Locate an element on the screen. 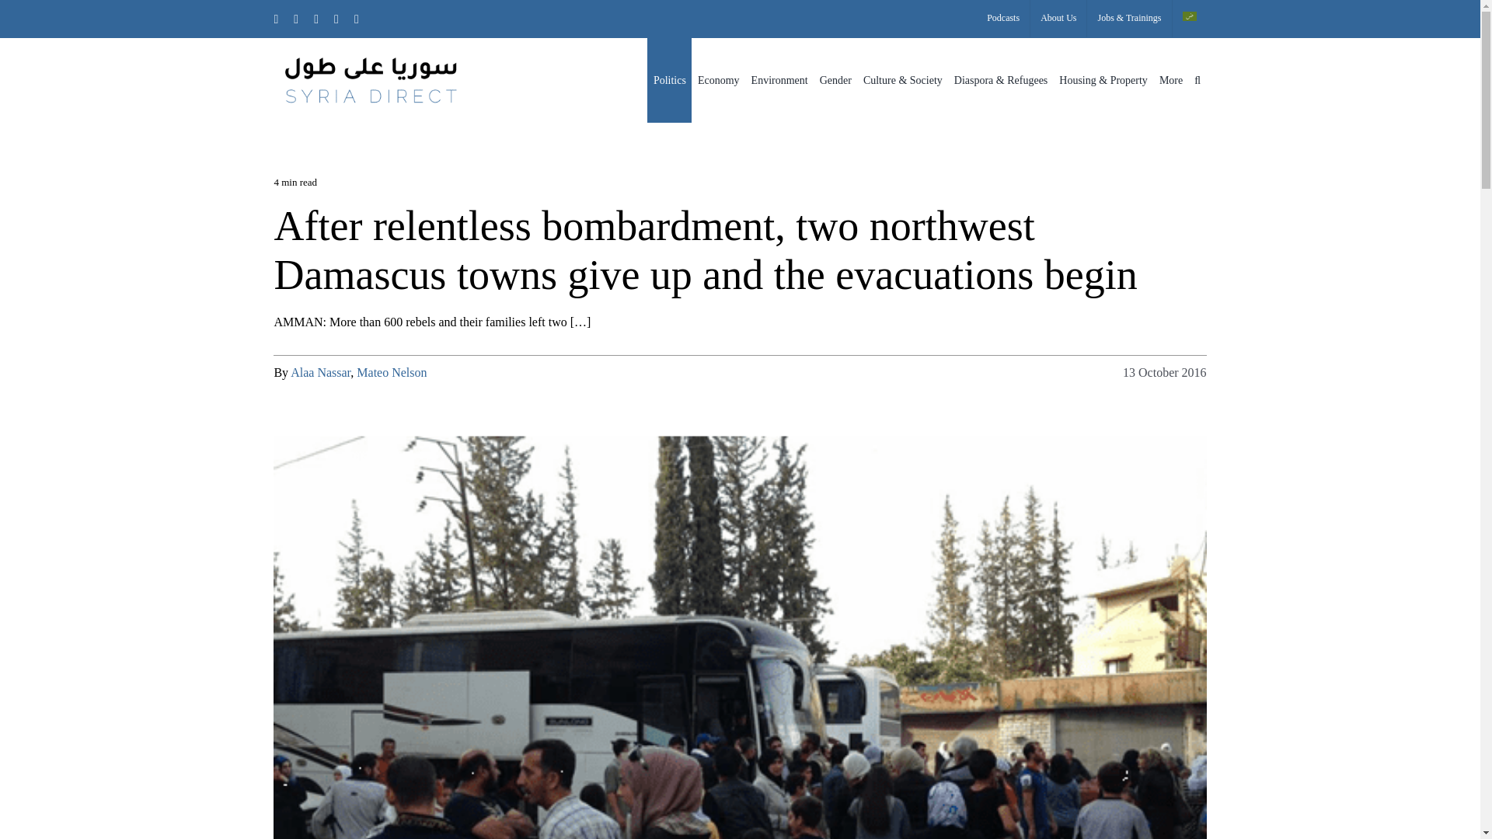 The image size is (1492, 839). Podcasts is located at coordinates (1002, 19).